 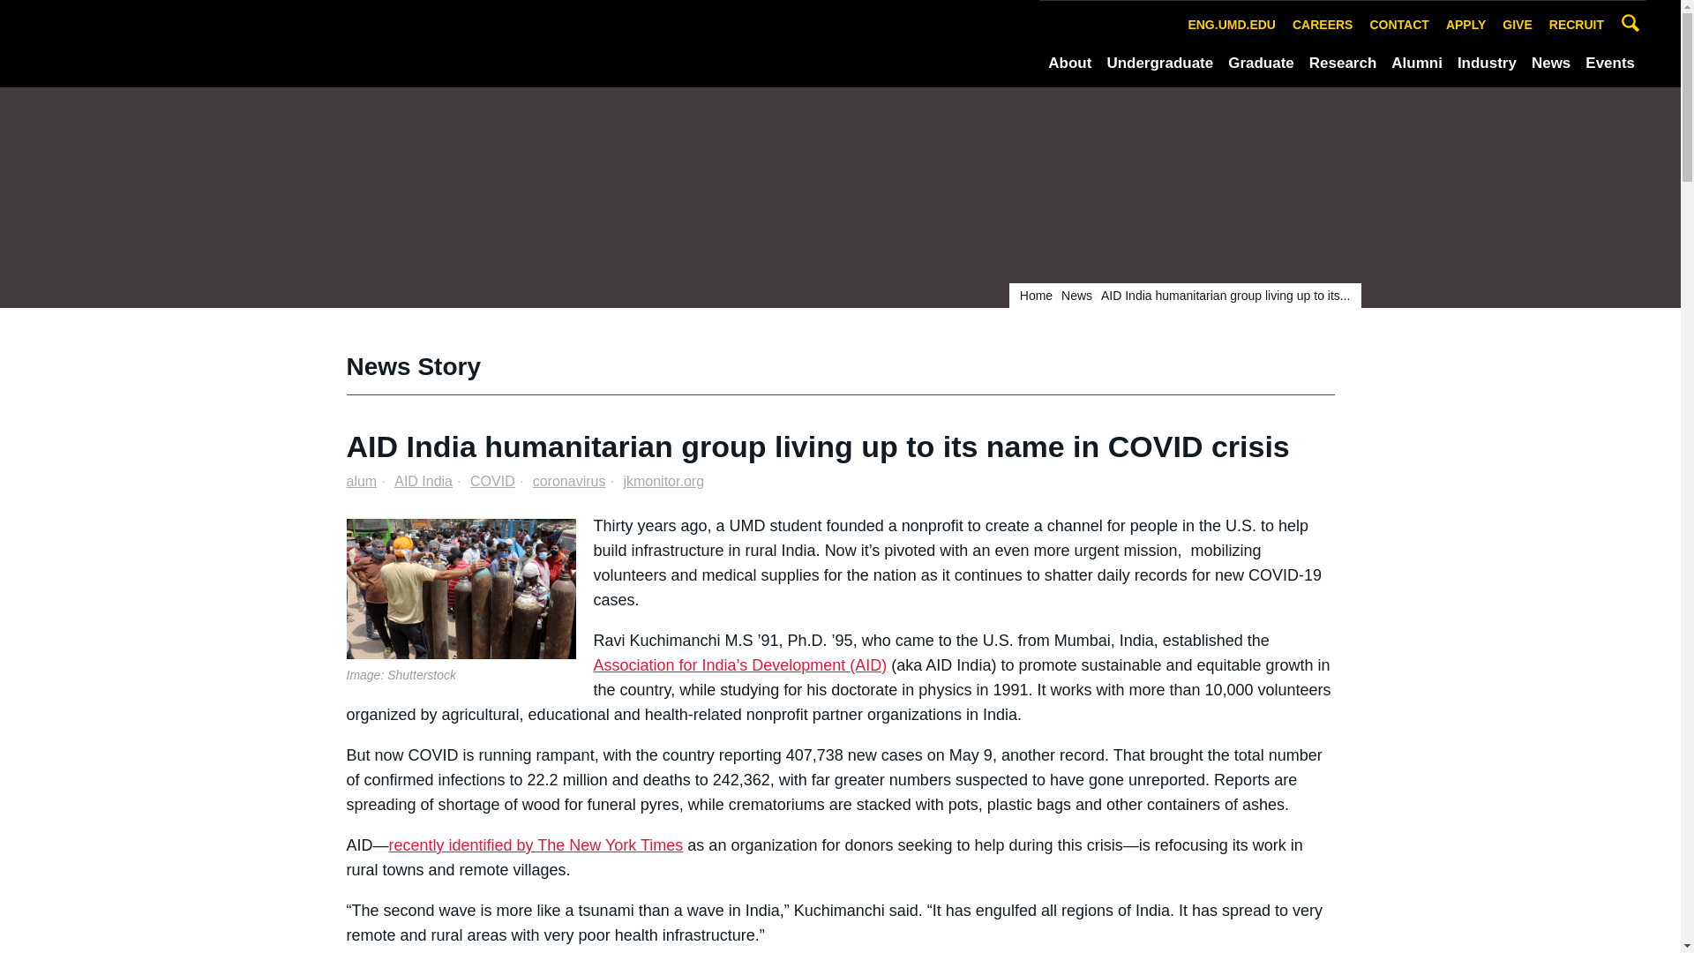 What do you see at coordinates (1322, 25) in the screenshot?
I see `CAREERS` at bounding box center [1322, 25].